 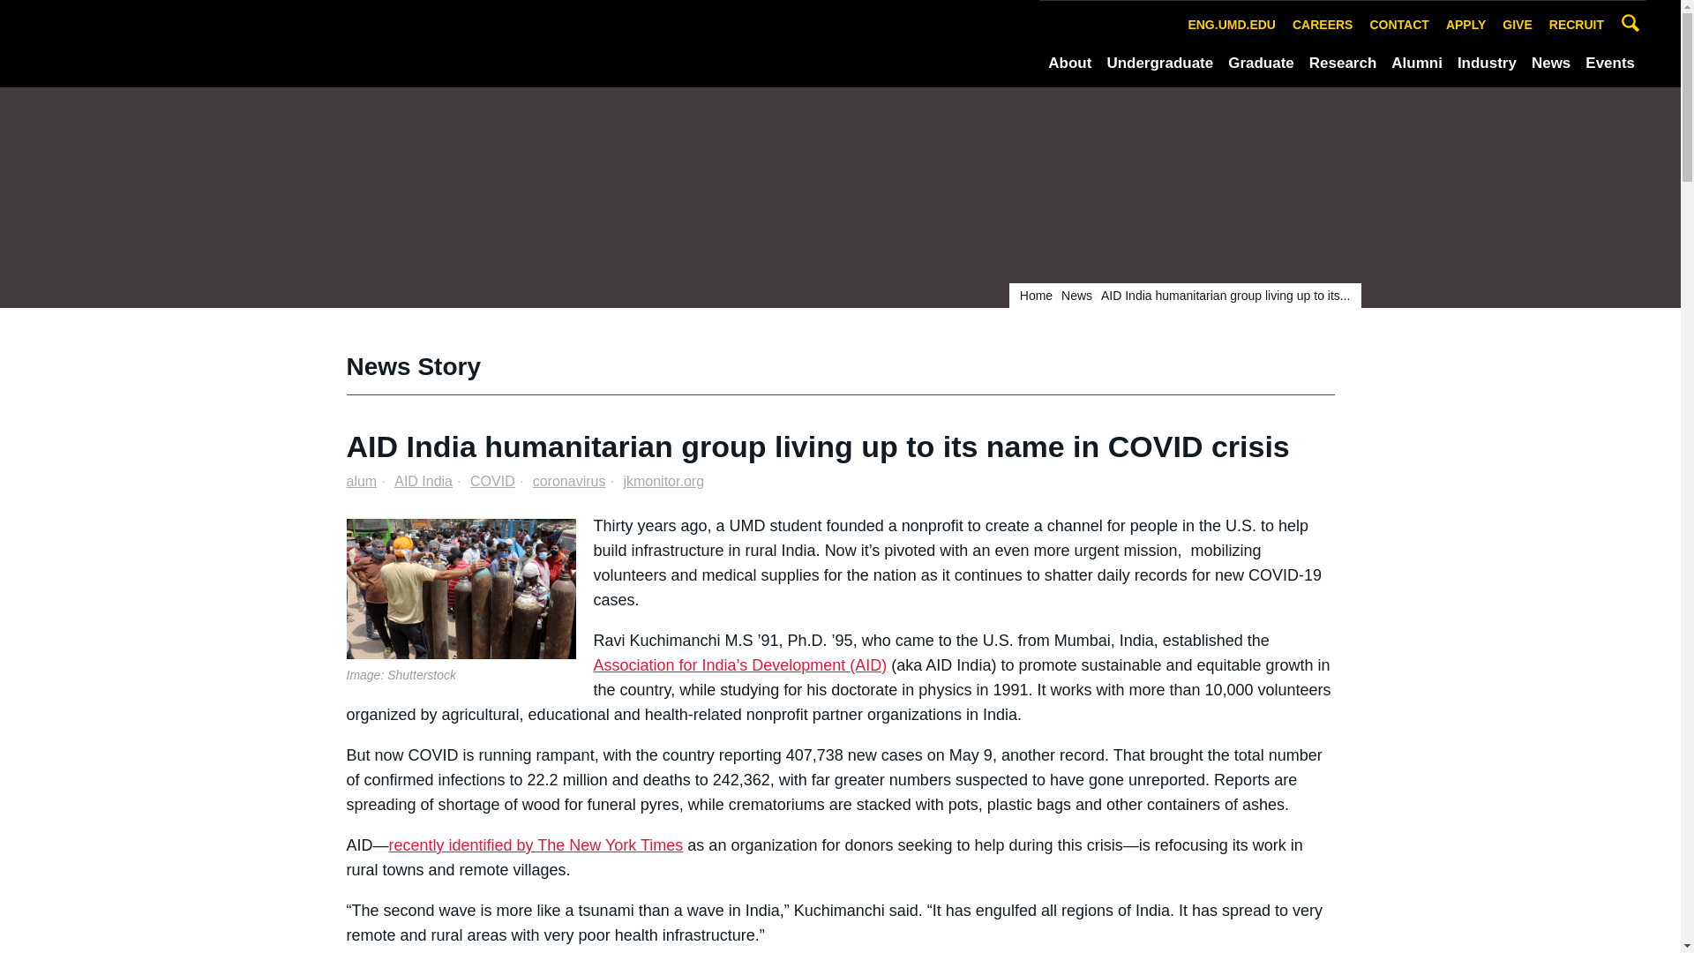 What do you see at coordinates (1322, 25) in the screenshot?
I see `CAREERS` at bounding box center [1322, 25].